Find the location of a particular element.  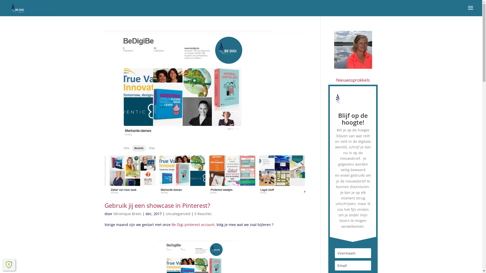

Be Digi pinterest account is located at coordinates (193, 224).